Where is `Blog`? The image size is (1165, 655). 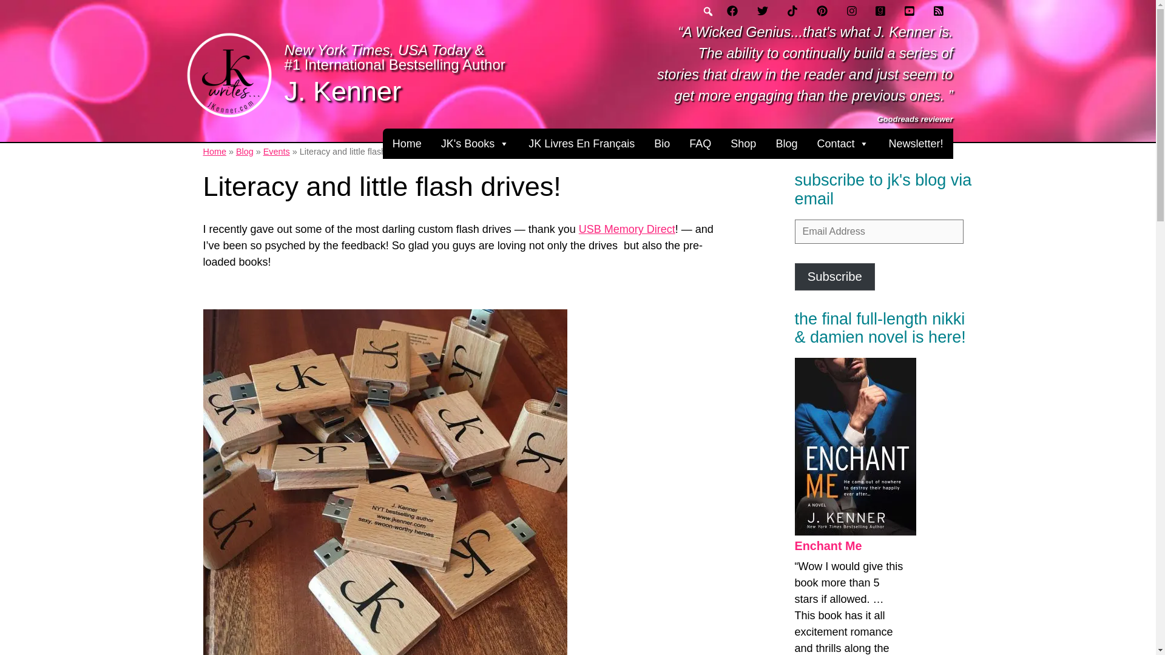
Blog is located at coordinates (786, 143).